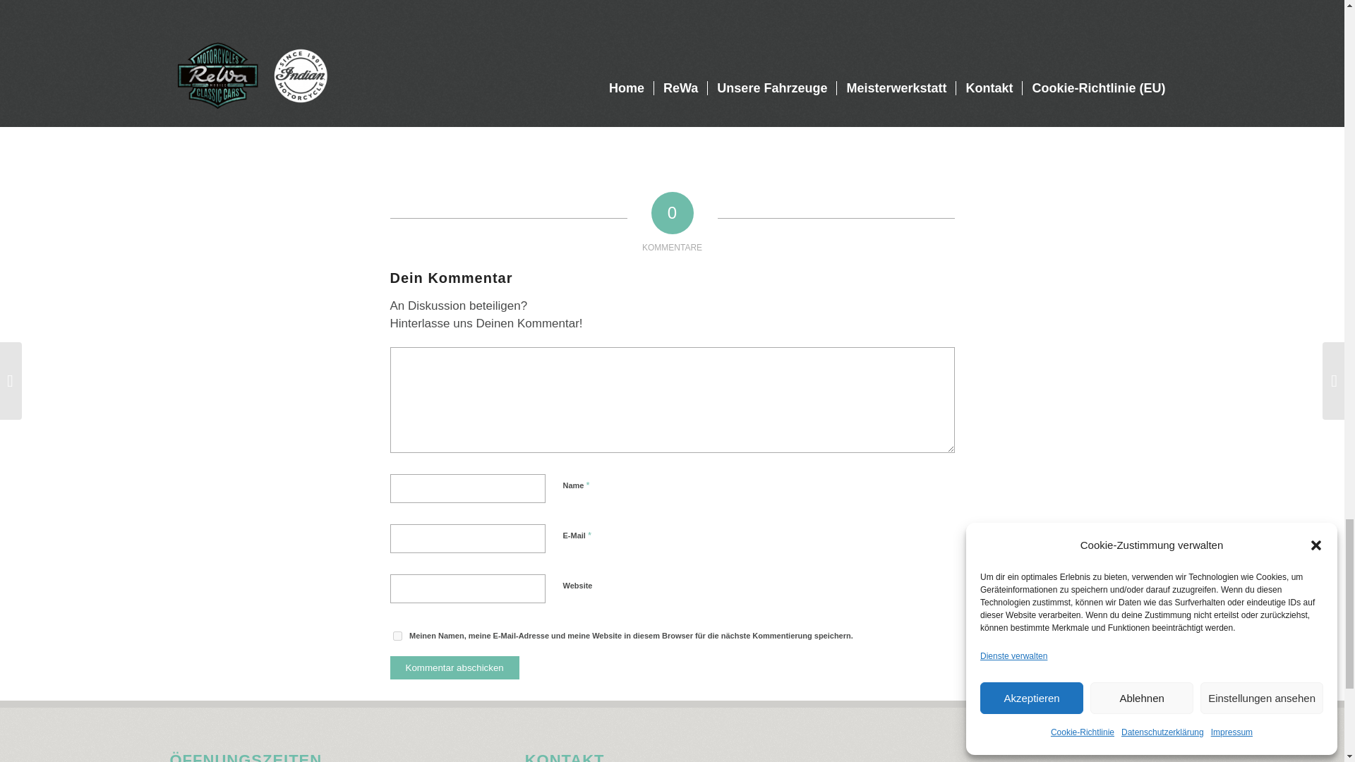 Image resolution: width=1355 pixels, height=762 pixels. I want to click on Kommentar abschicken, so click(454, 667).